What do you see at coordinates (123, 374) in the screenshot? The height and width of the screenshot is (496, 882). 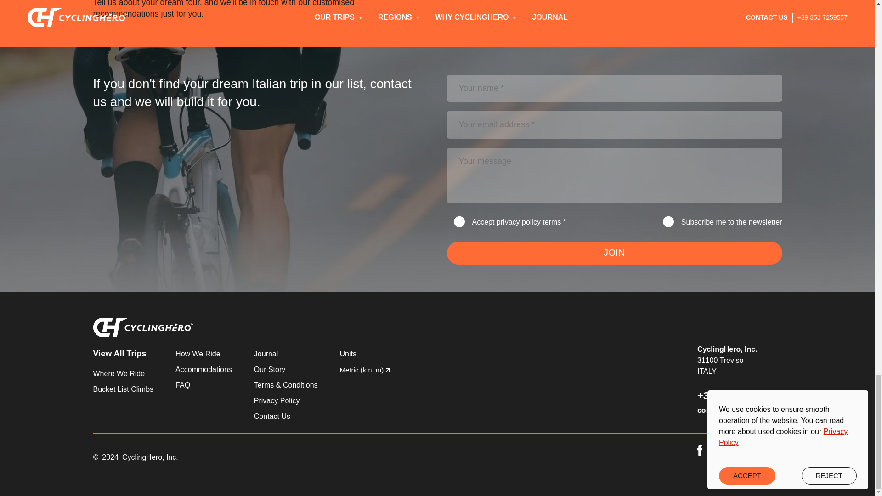 I see `Where We Ride` at bounding box center [123, 374].